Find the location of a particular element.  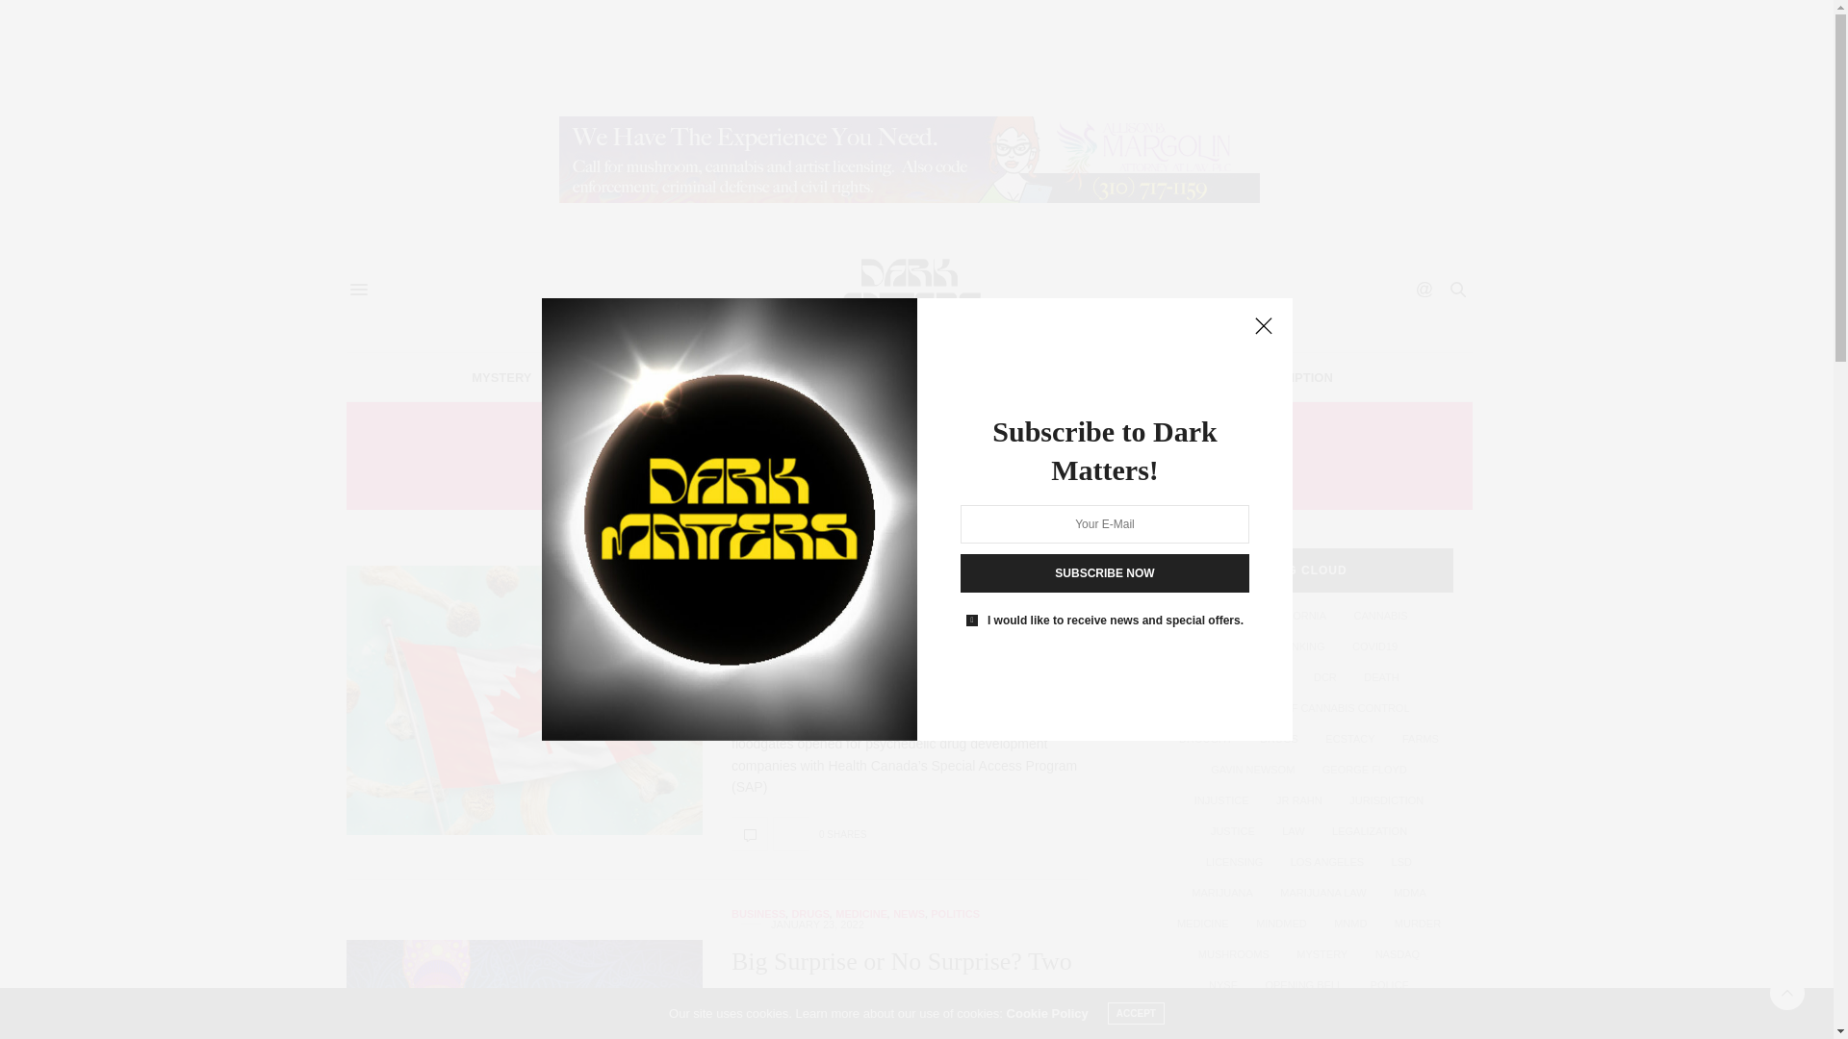

MEDICINE is located at coordinates (860, 554).